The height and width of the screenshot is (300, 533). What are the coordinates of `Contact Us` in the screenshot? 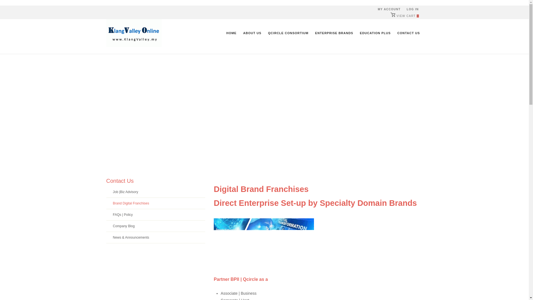 It's located at (120, 181).